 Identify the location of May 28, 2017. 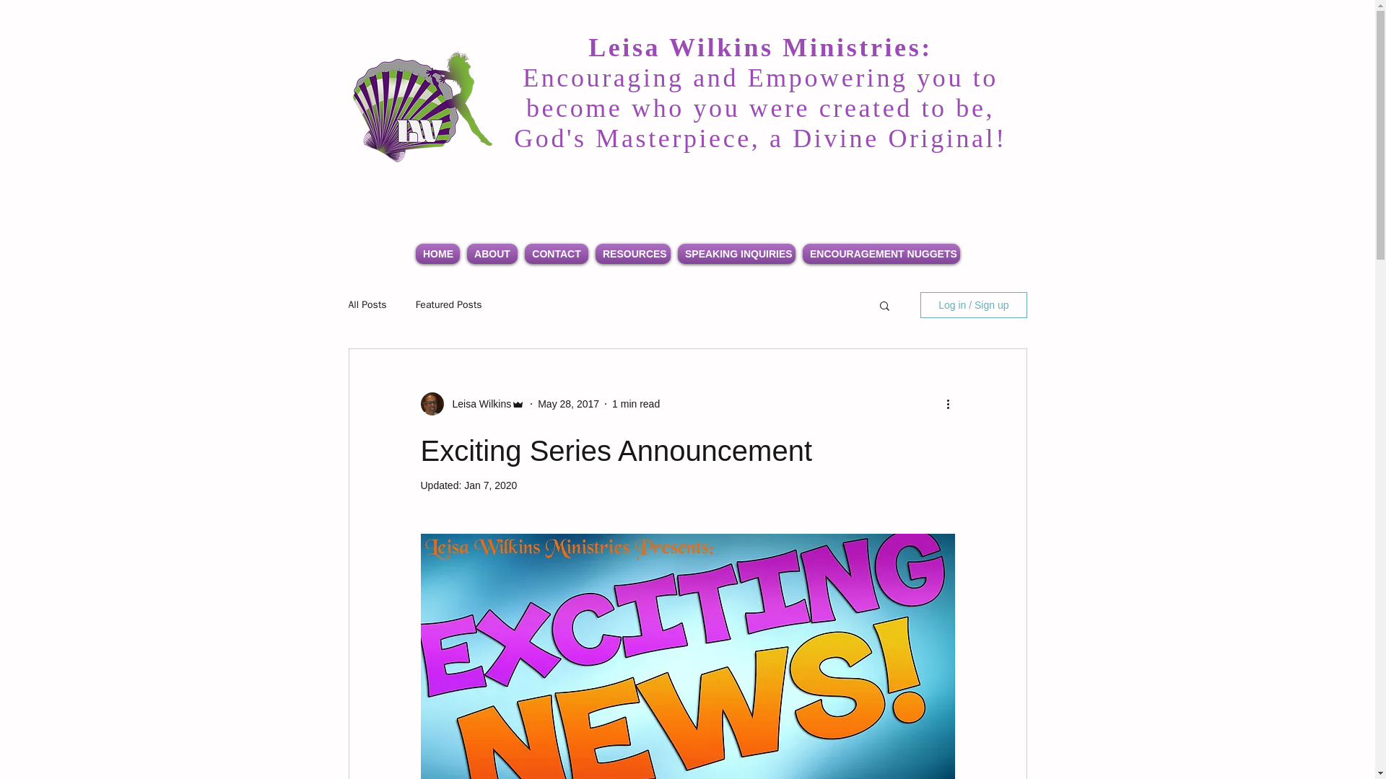
(567, 404).